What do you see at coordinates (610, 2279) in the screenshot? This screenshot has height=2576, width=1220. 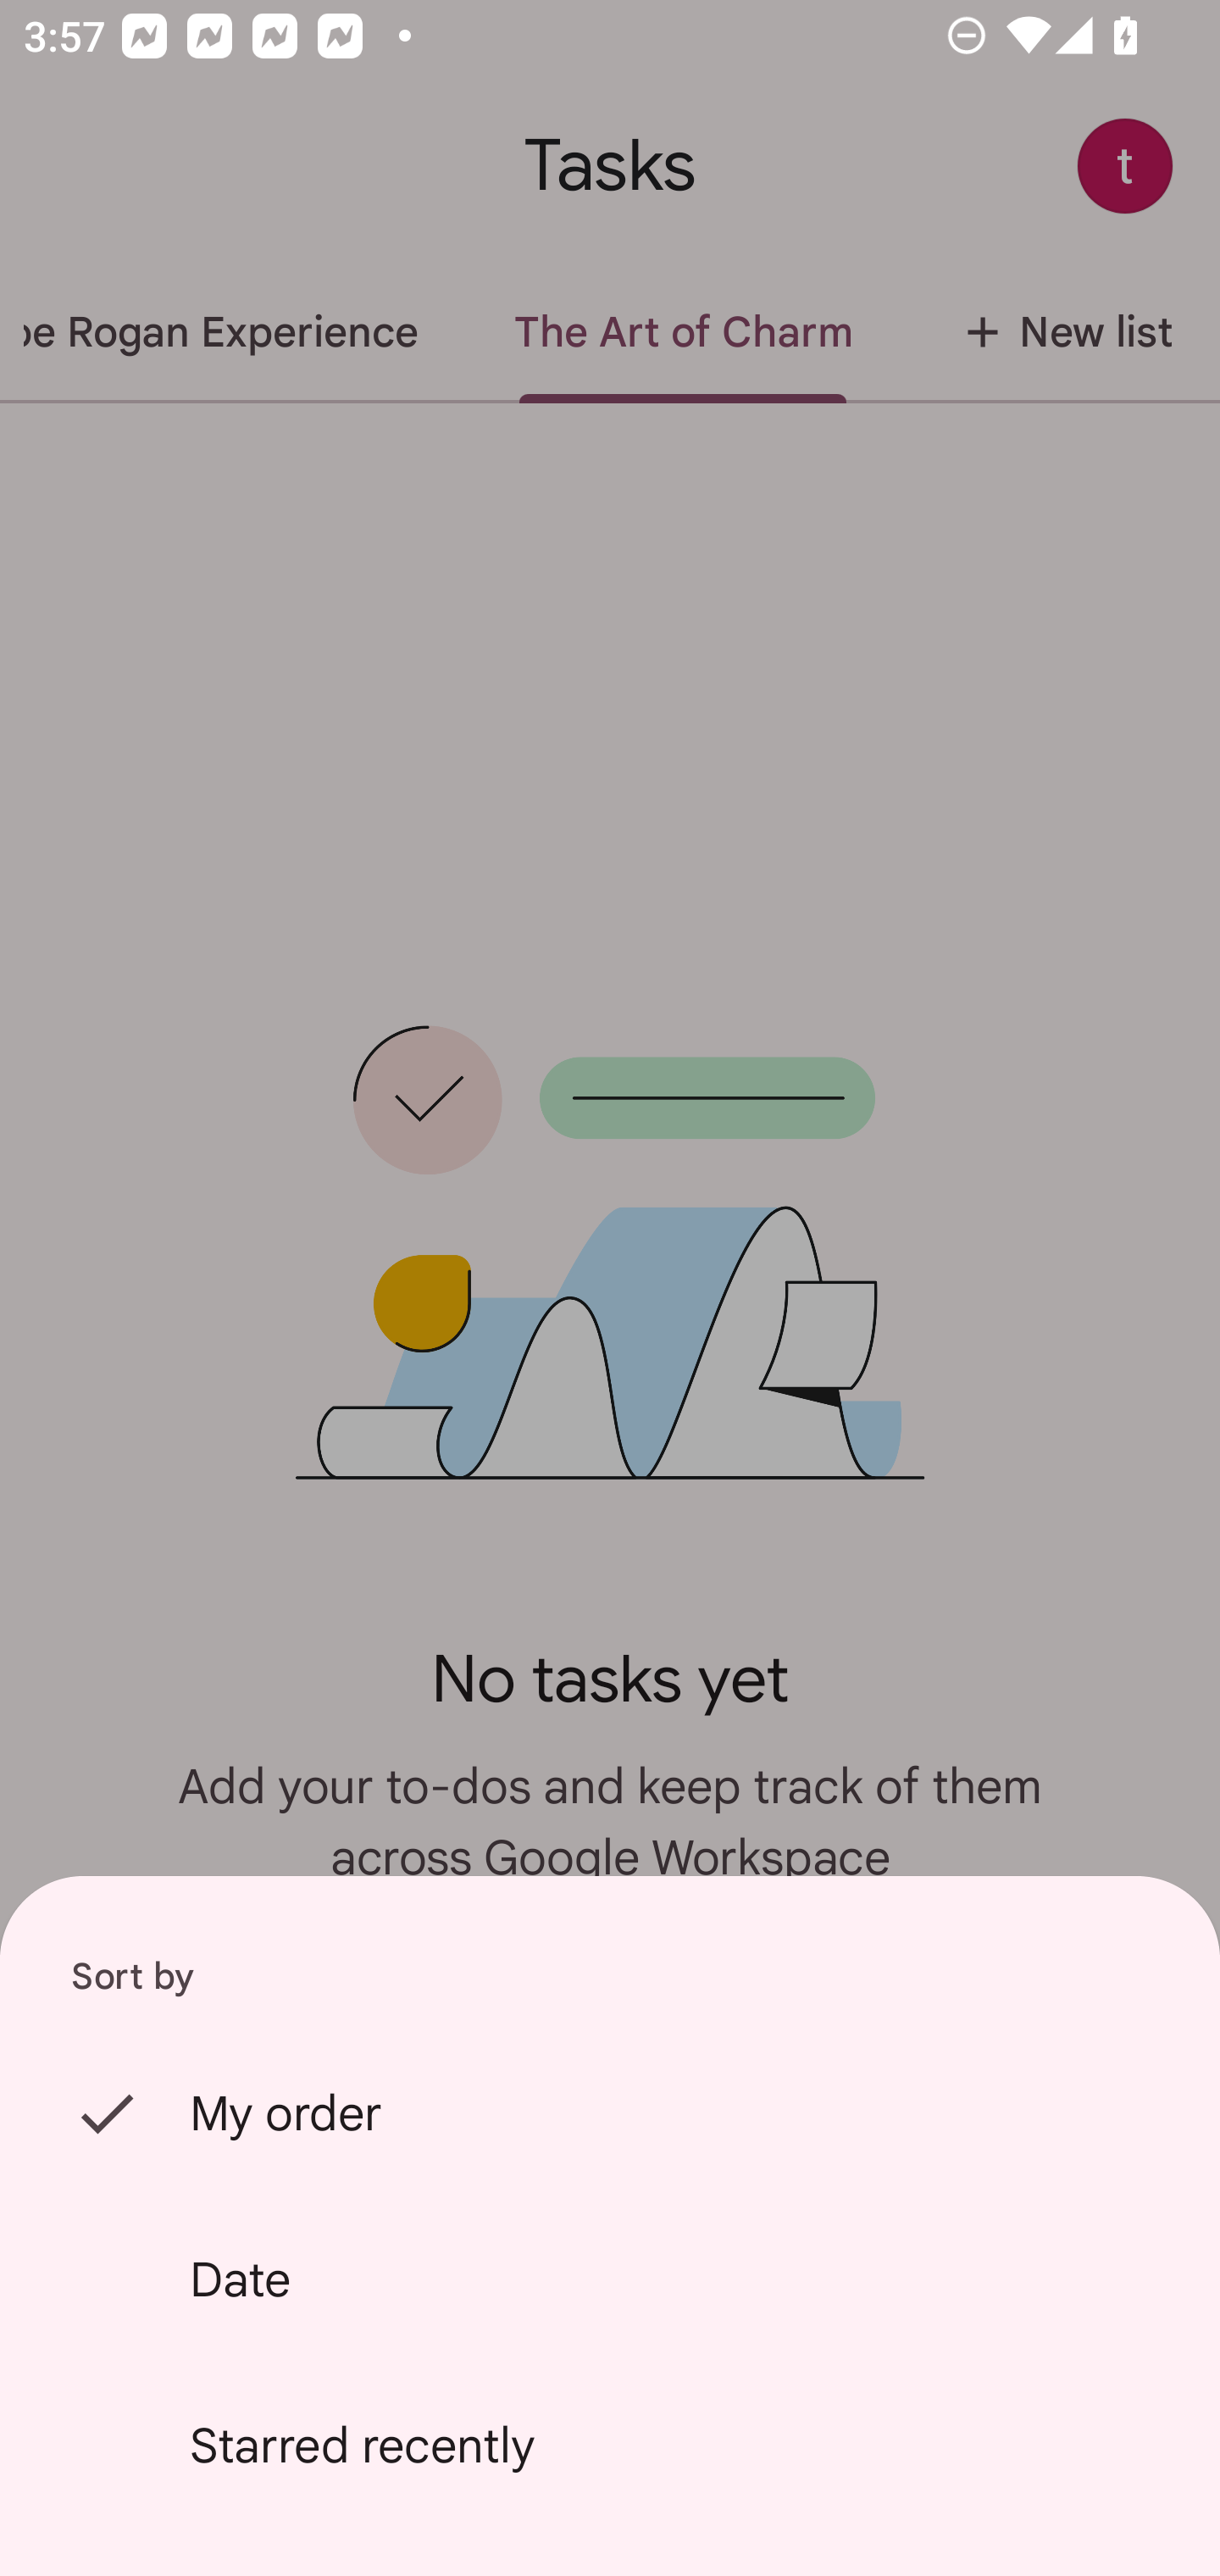 I see `Date` at bounding box center [610, 2279].